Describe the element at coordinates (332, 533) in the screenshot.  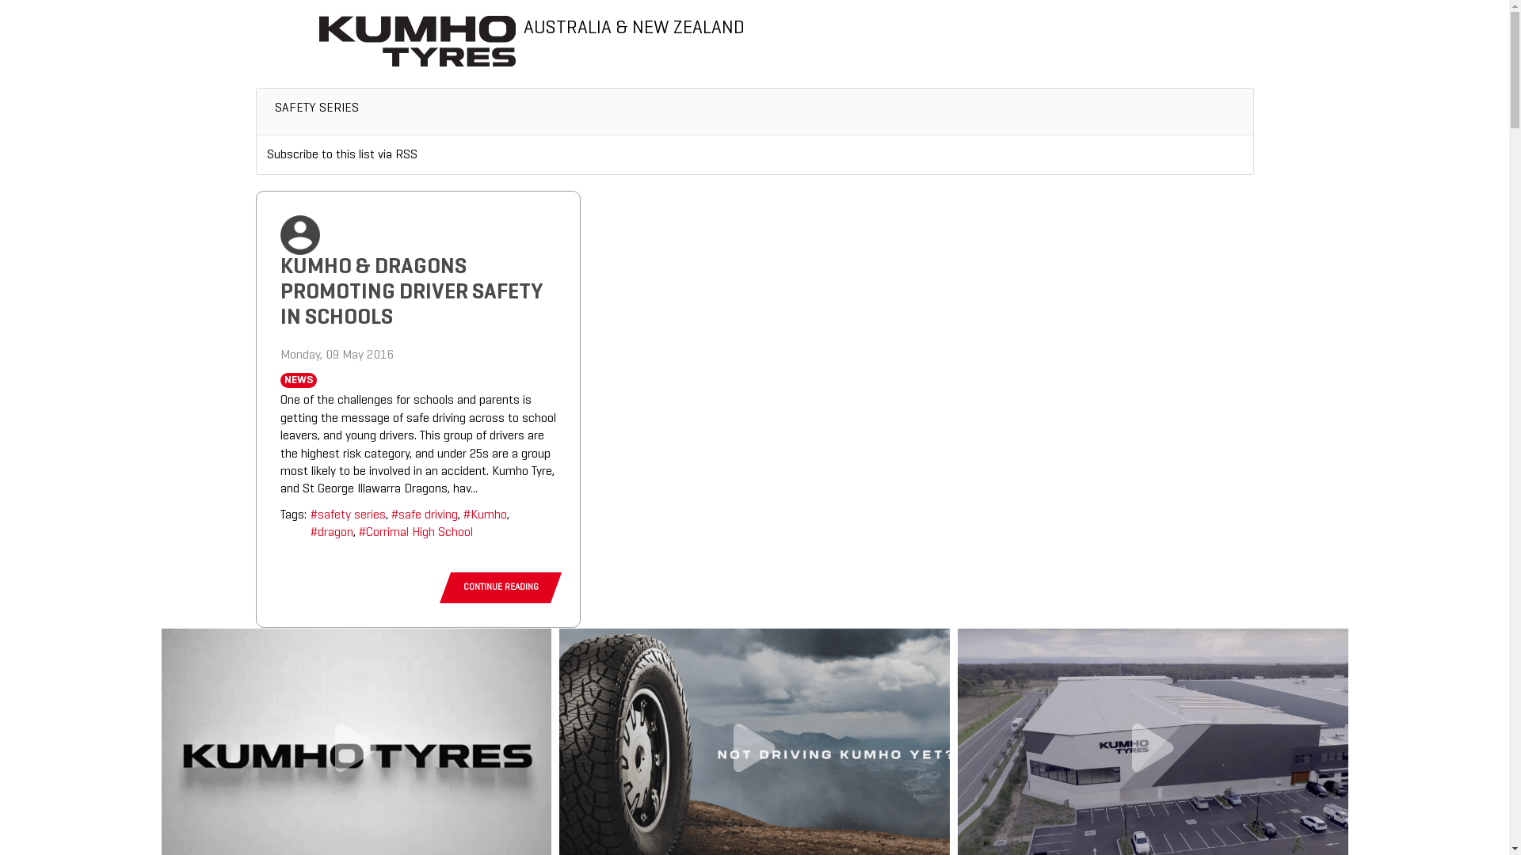
I see `dragon` at that location.